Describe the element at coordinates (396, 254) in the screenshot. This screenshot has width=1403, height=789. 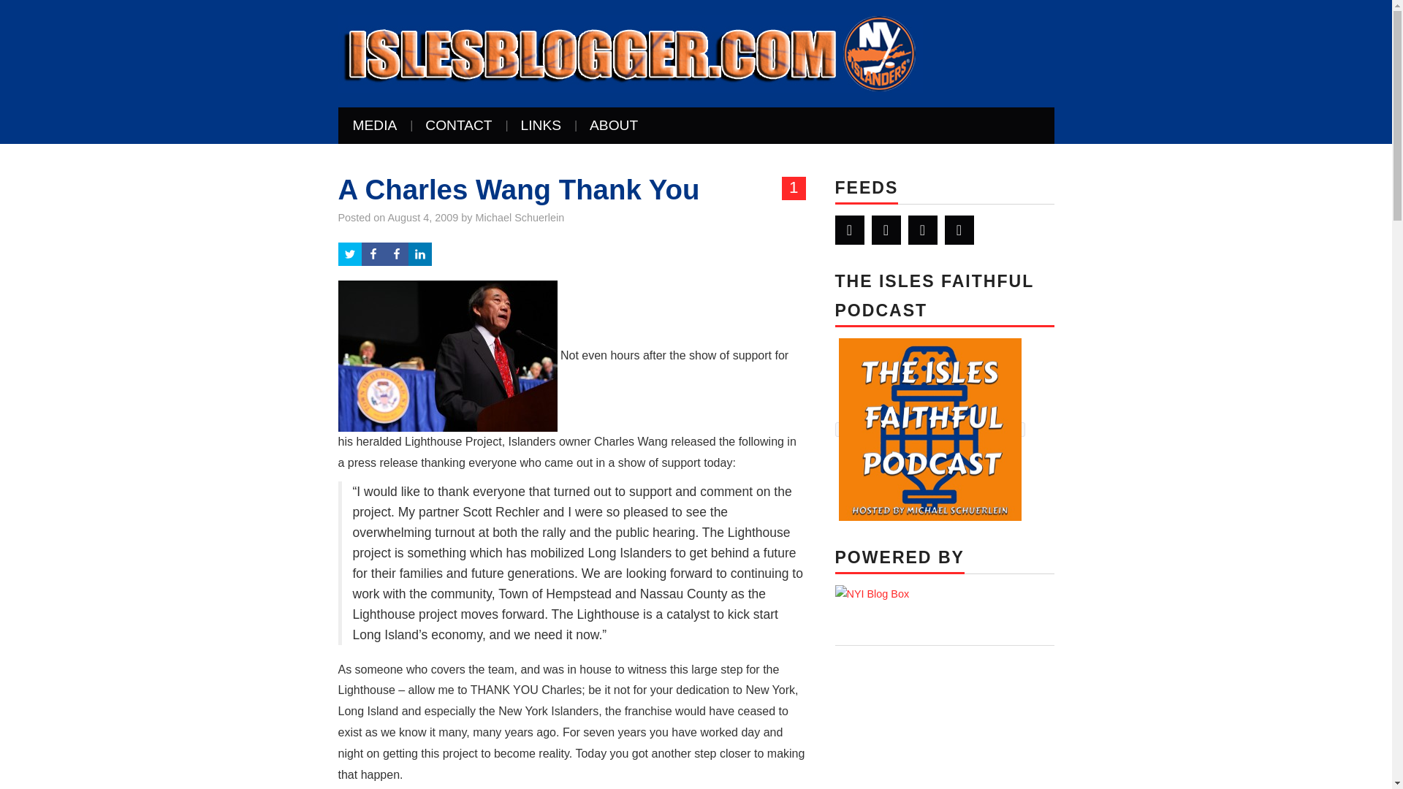
I see `Share on Facebook` at that location.